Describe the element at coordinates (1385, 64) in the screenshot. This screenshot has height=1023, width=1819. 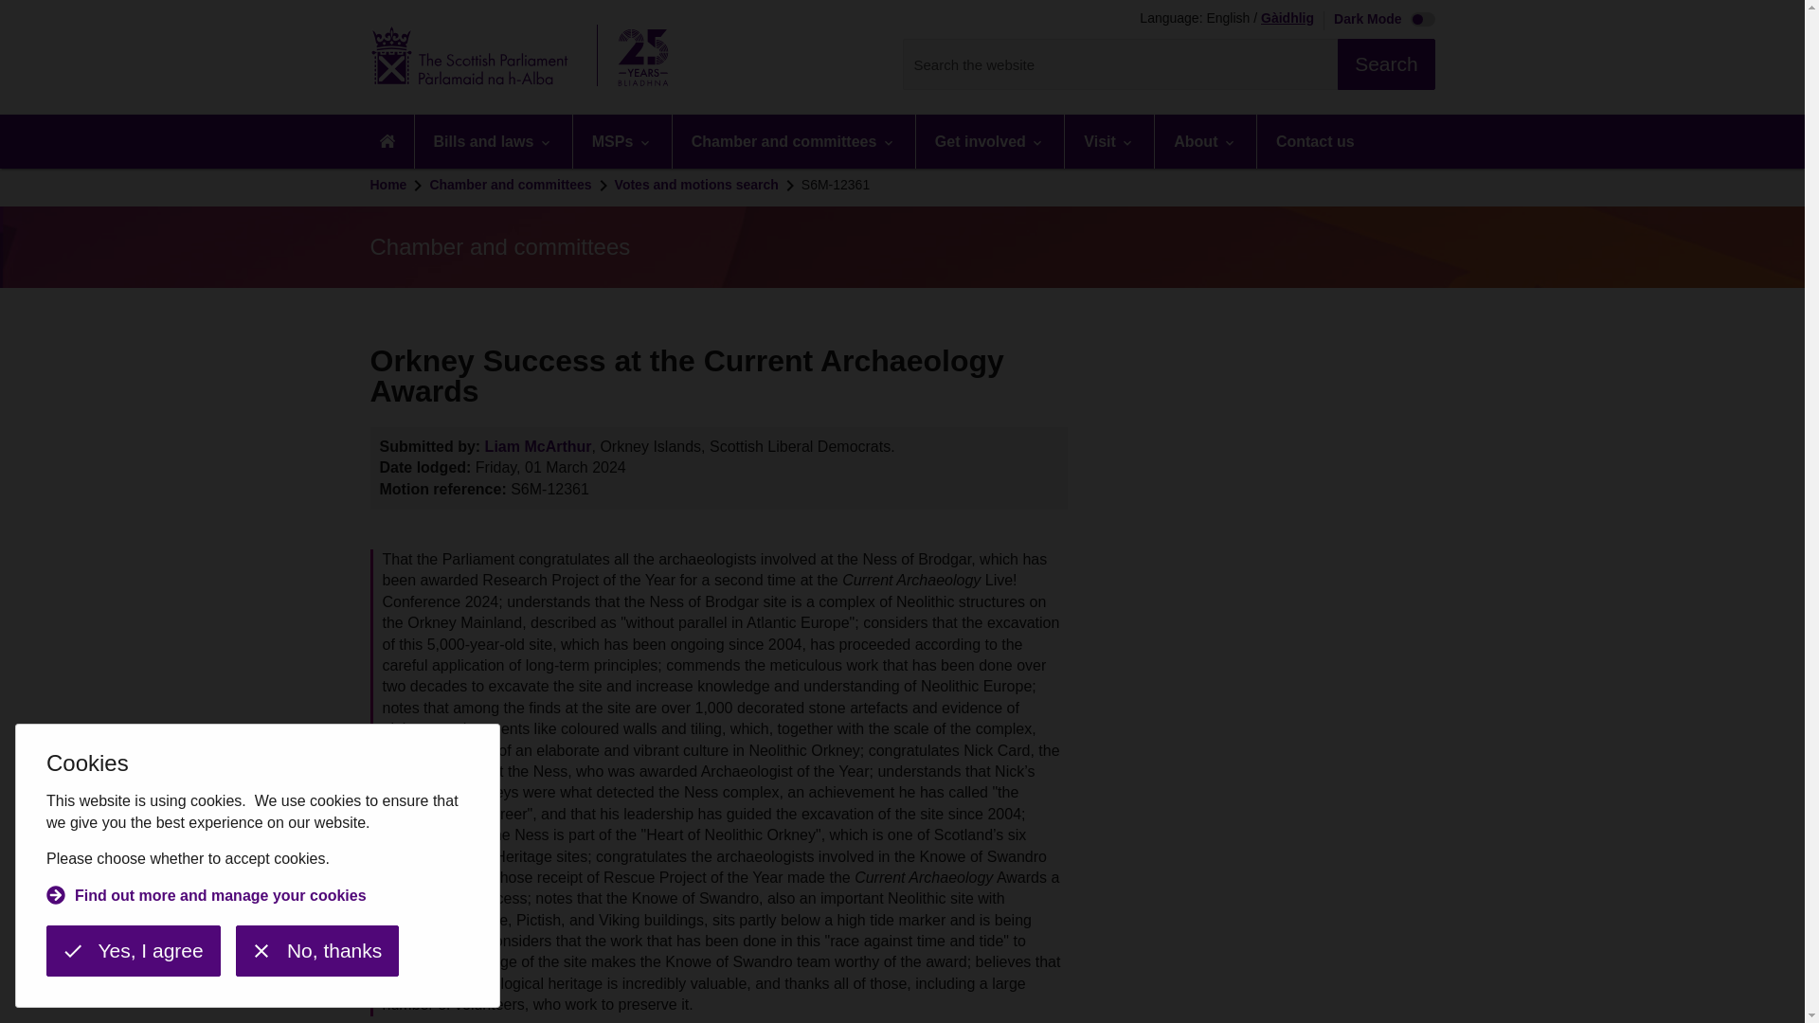
I see `Search` at that location.